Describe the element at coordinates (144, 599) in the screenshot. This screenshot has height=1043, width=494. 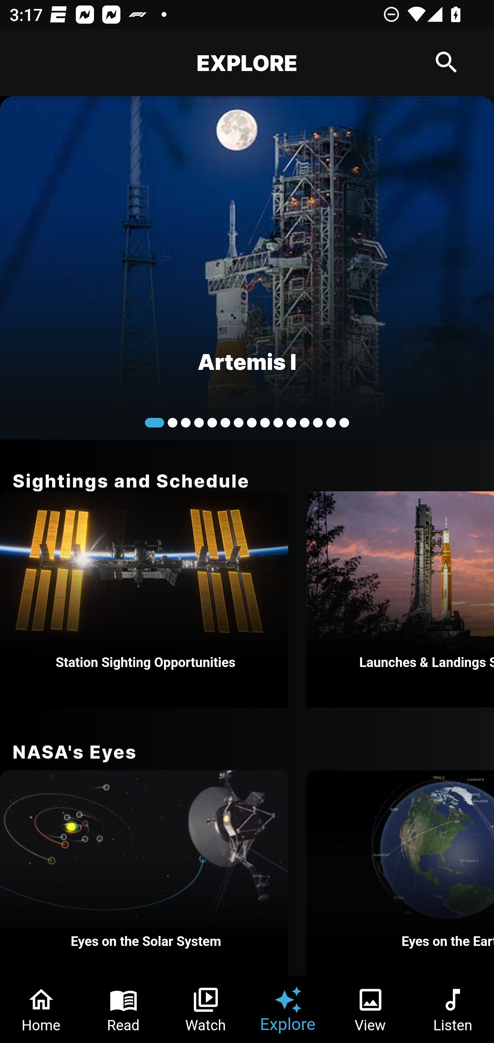
I see `Station Sighting Opportunities` at that location.